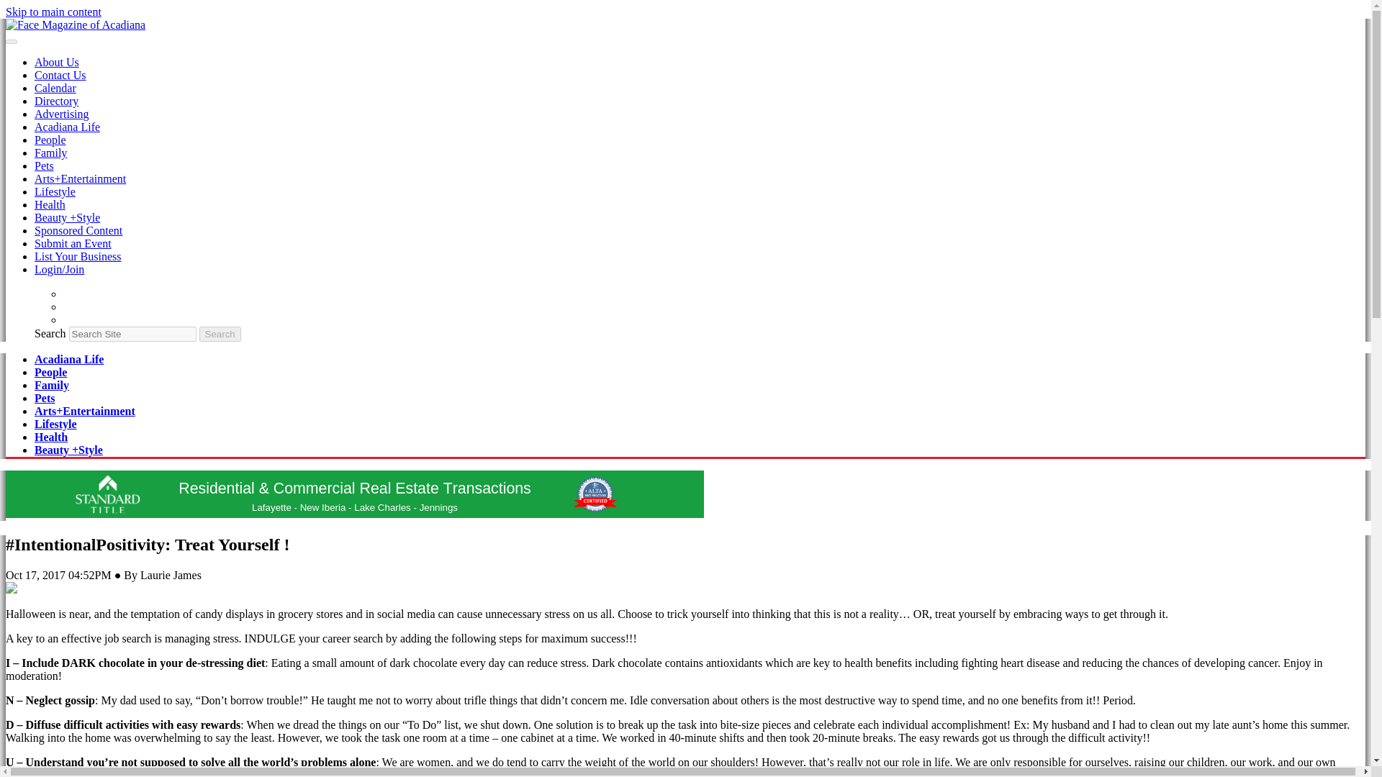 Image resolution: width=1382 pixels, height=777 pixels. What do you see at coordinates (55, 88) in the screenshot?
I see `Calendar` at bounding box center [55, 88].